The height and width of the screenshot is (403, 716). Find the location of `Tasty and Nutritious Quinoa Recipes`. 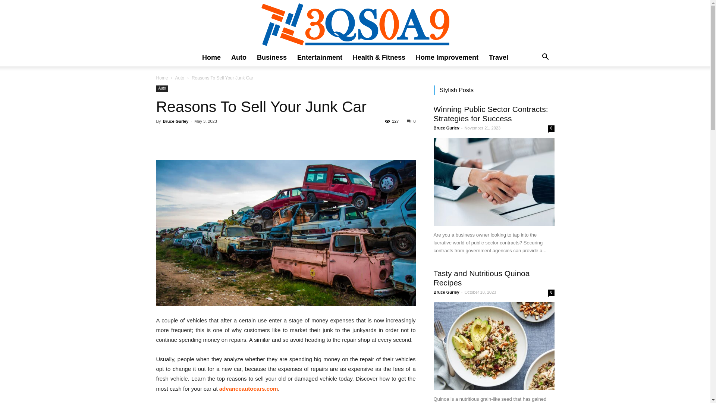

Tasty and Nutritious Quinoa Recipes is located at coordinates (494, 346).